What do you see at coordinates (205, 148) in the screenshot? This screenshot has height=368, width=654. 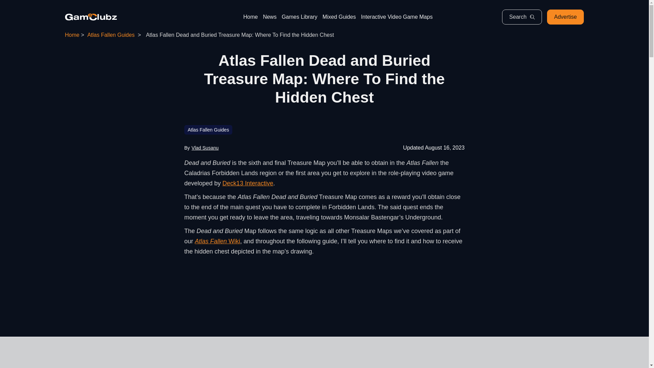 I see `Vlad Susanu` at bounding box center [205, 148].